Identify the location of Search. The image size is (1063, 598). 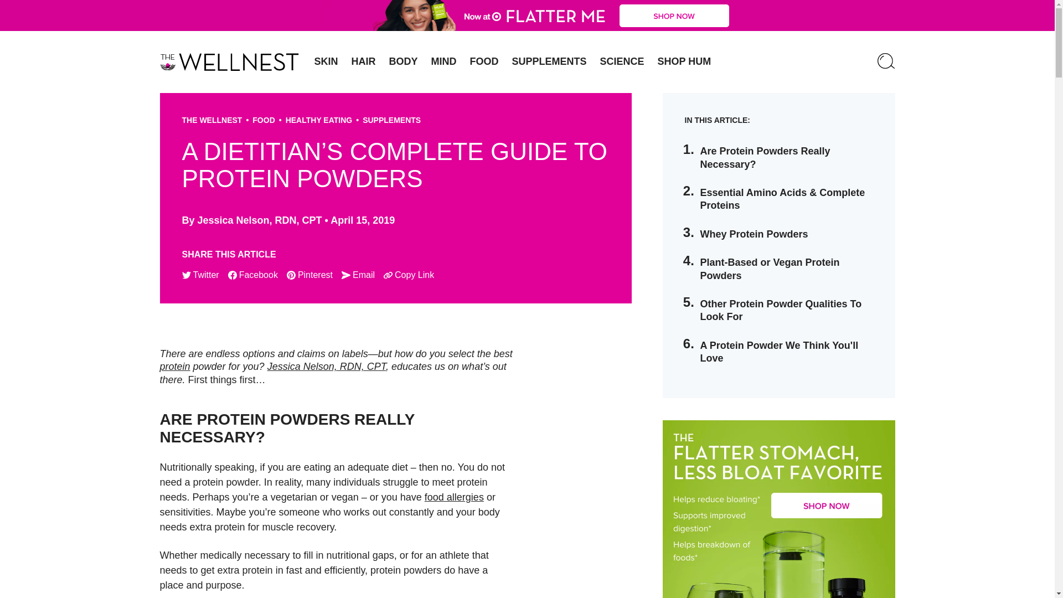
(886, 62).